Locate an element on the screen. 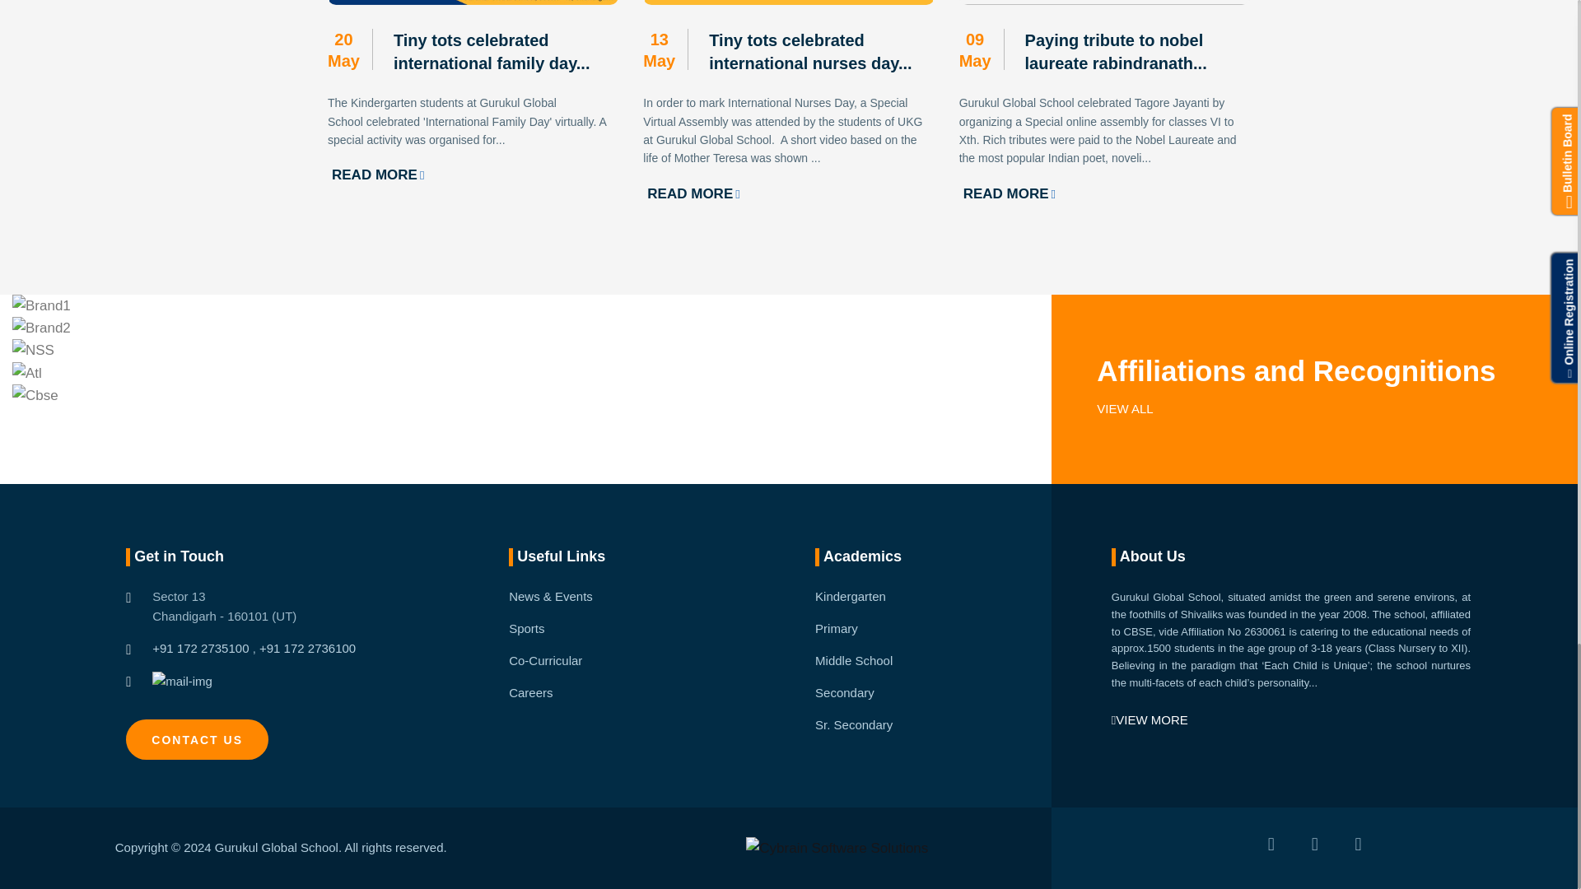 The height and width of the screenshot is (889, 1581). Brand1 is located at coordinates (41, 305).